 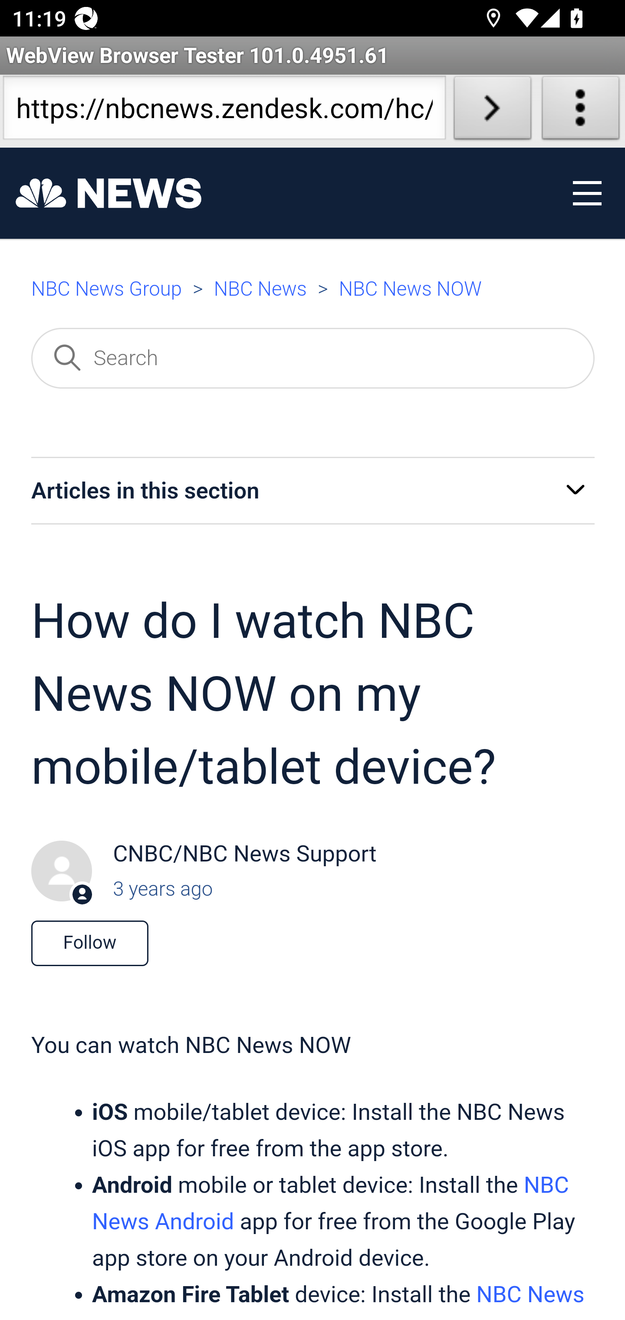 I want to click on About WebView, so click(x=581, y=111).